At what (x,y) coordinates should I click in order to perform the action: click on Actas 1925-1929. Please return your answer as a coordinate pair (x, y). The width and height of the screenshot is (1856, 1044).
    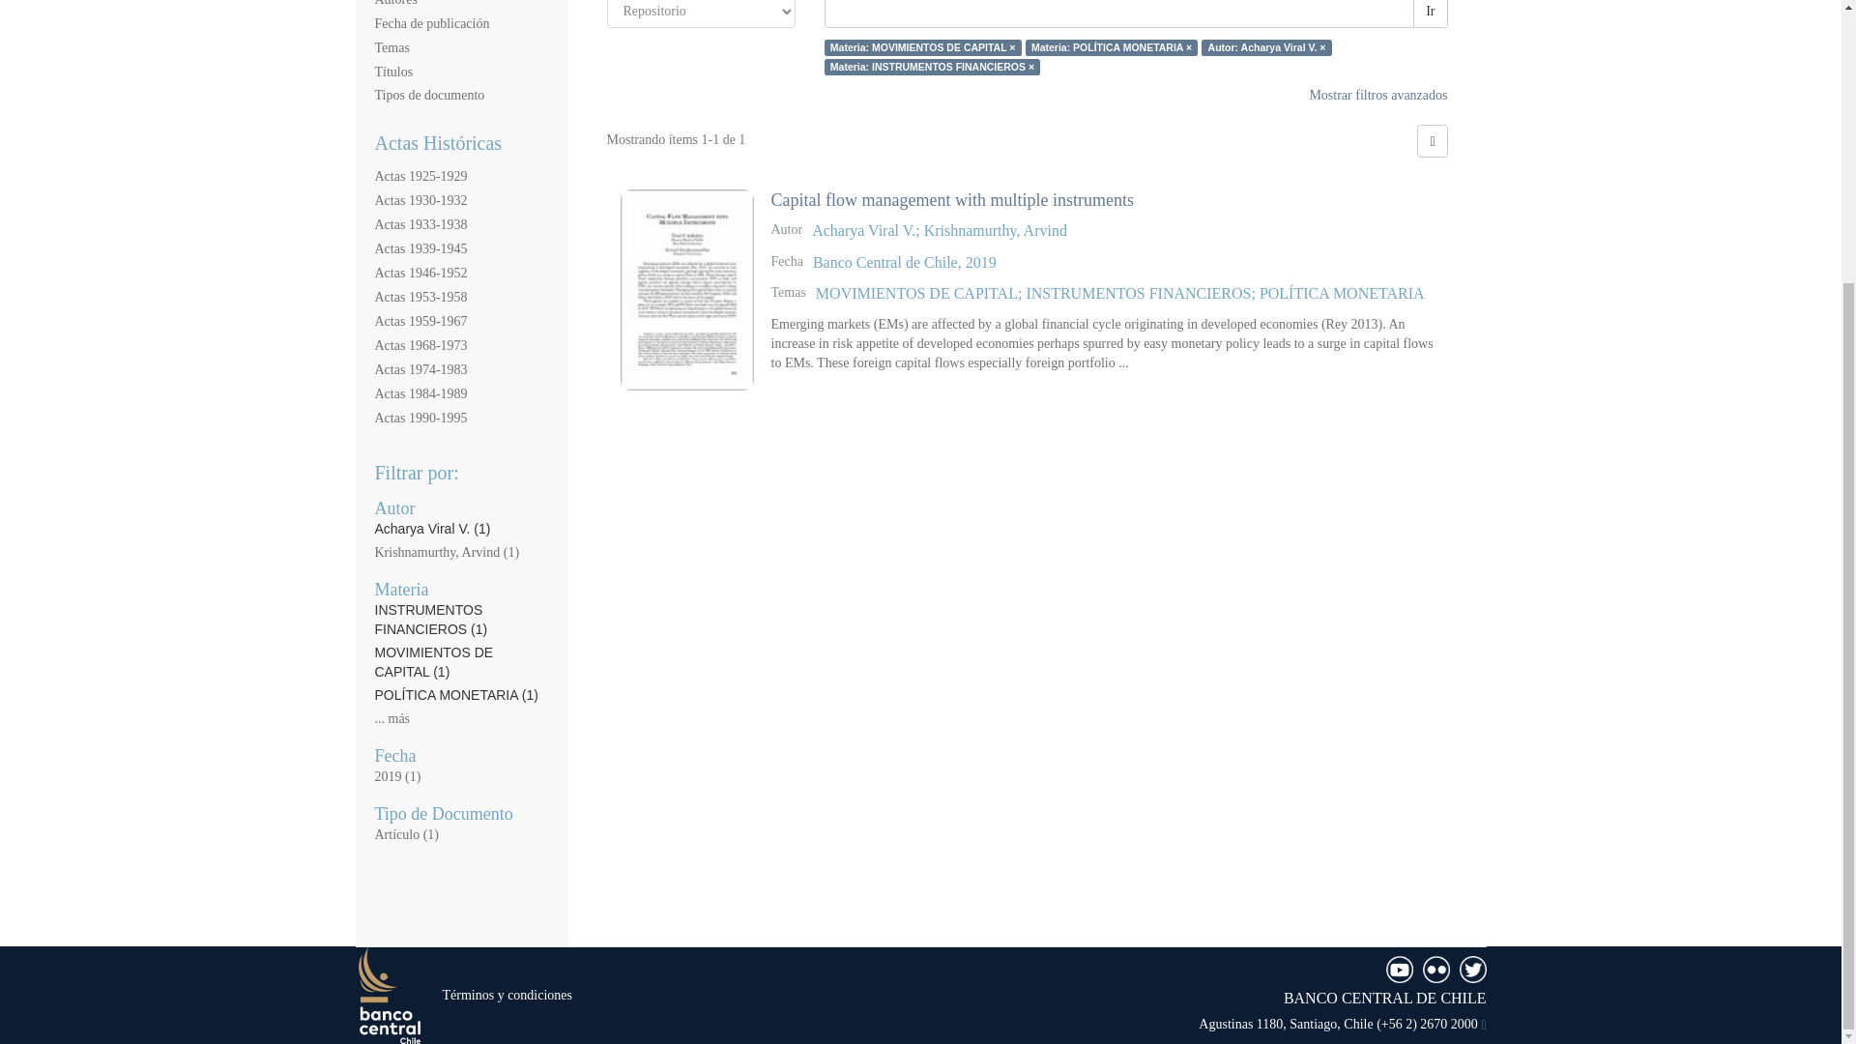
    Looking at the image, I should click on (420, 176).